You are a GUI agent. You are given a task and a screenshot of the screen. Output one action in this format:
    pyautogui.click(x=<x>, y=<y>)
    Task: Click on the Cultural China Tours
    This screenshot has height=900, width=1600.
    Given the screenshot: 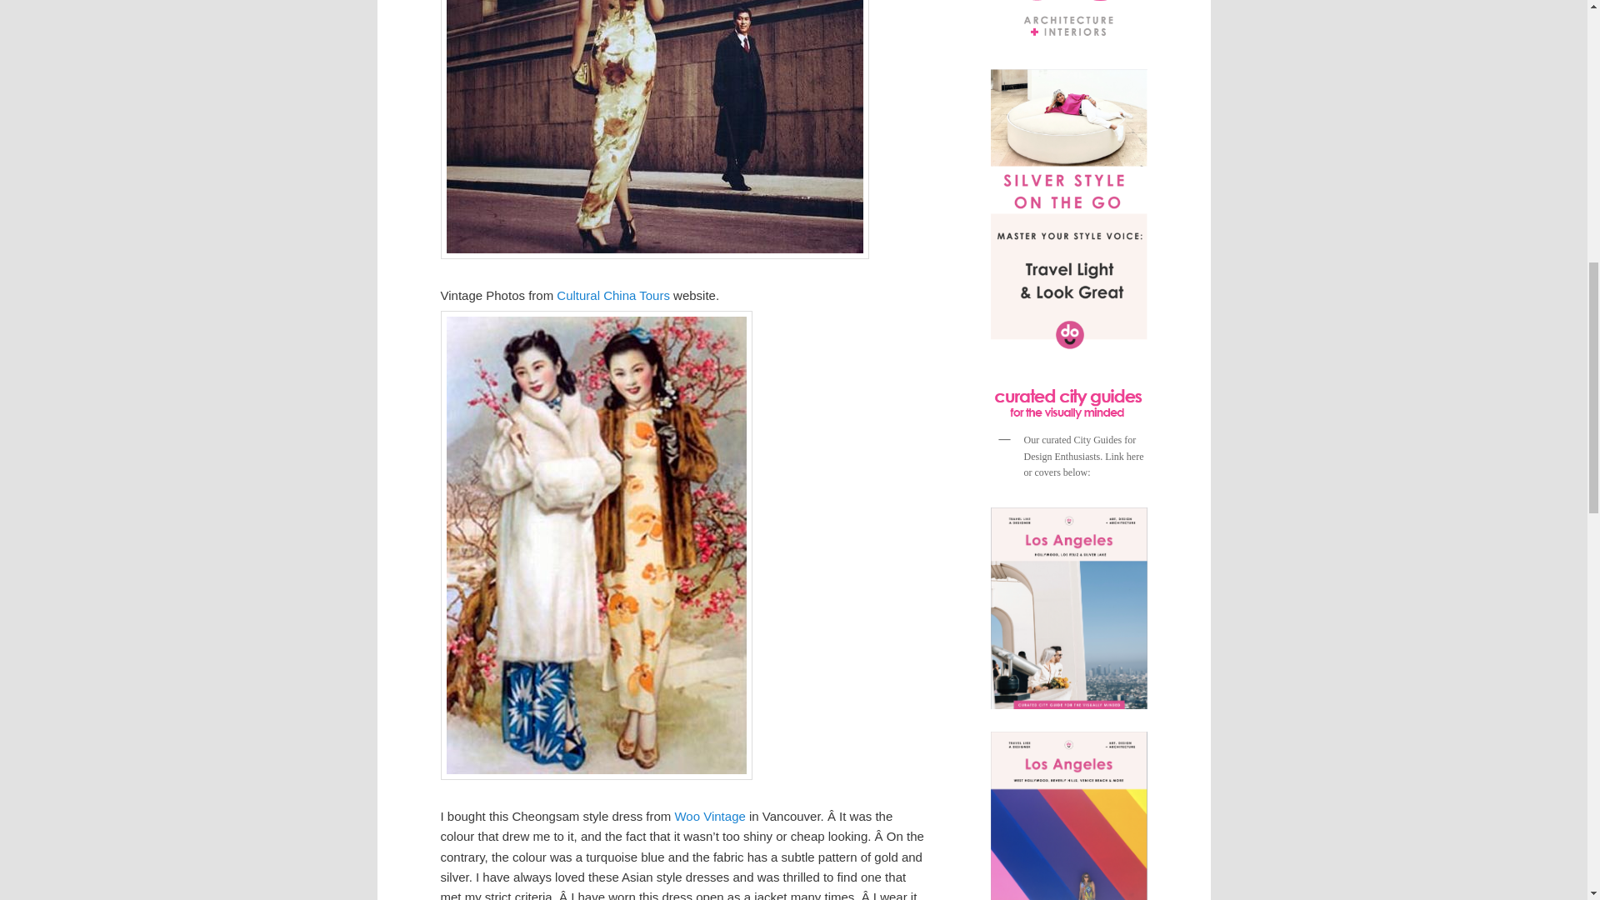 What is the action you would take?
    pyautogui.click(x=613, y=295)
    